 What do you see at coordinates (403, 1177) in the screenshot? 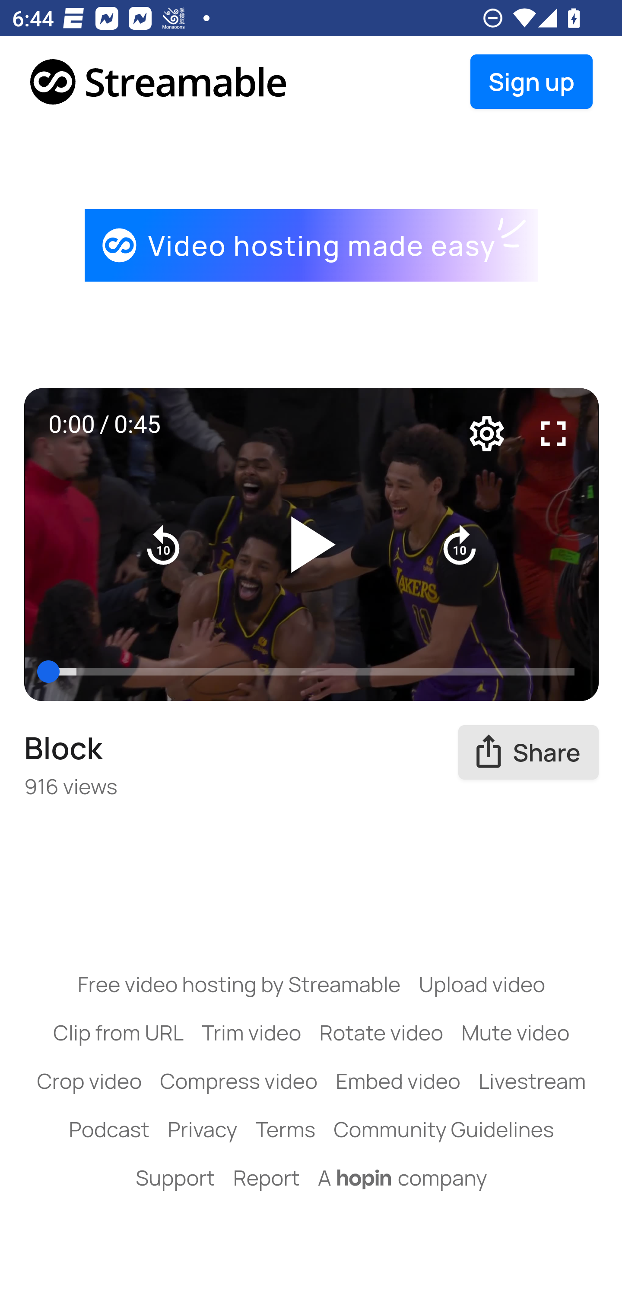
I see `A company A company` at bounding box center [403, 1177].